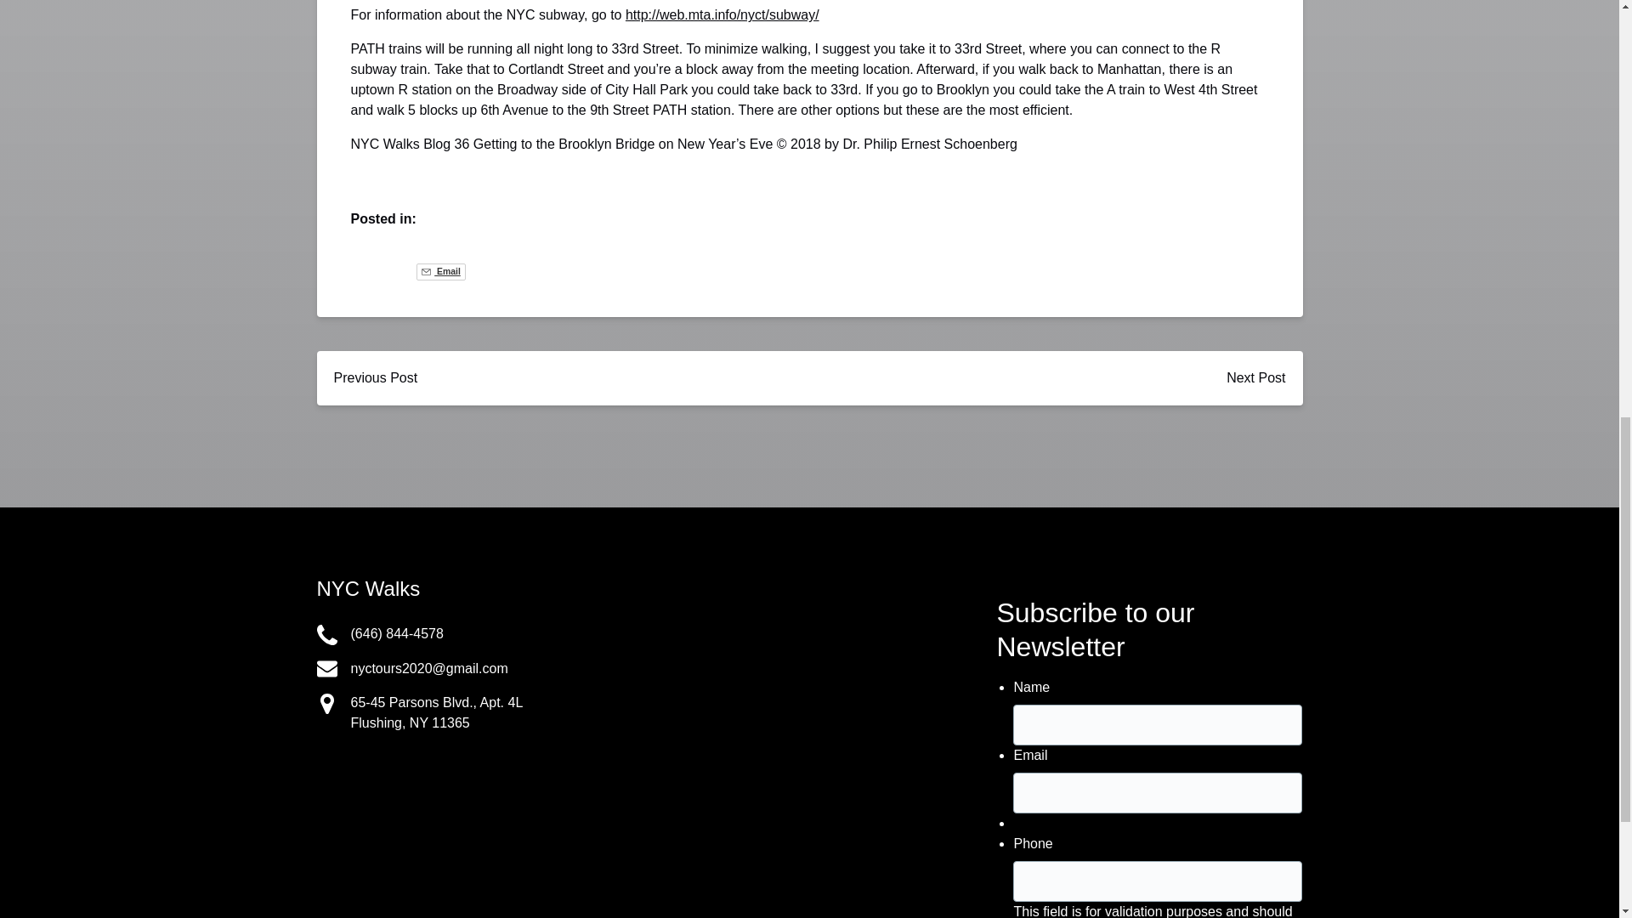 The height and width of the screenshot is (918, 1632). Describe the element at coordinates (1255, 377) in the screenshot. I see `Next Post` at that location.